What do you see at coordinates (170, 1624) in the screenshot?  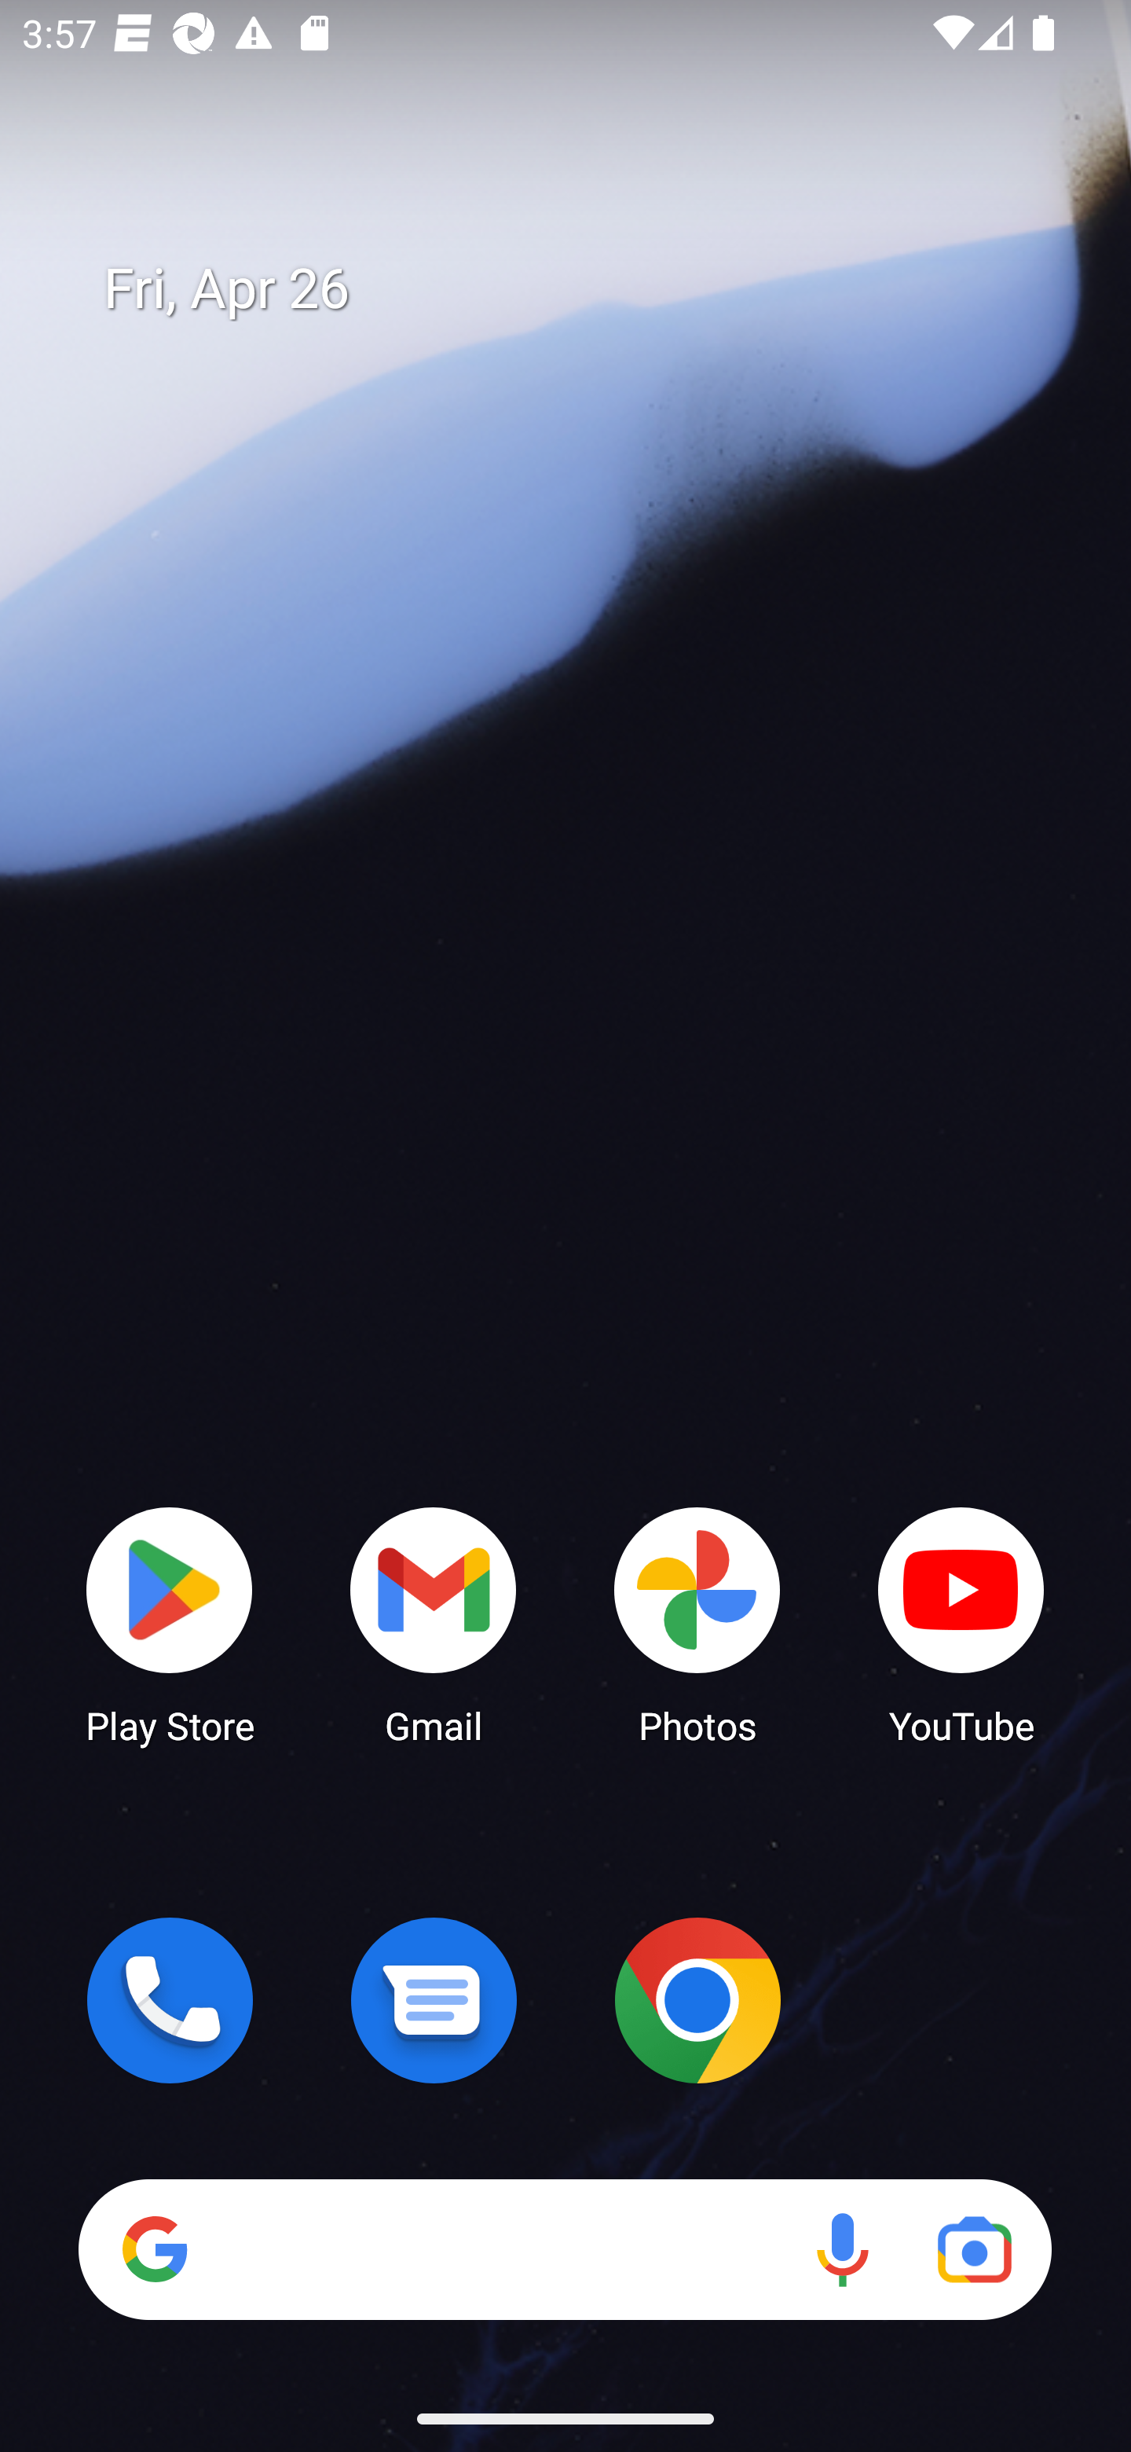 I see `Play Store` at bounding box center [170, 1624].